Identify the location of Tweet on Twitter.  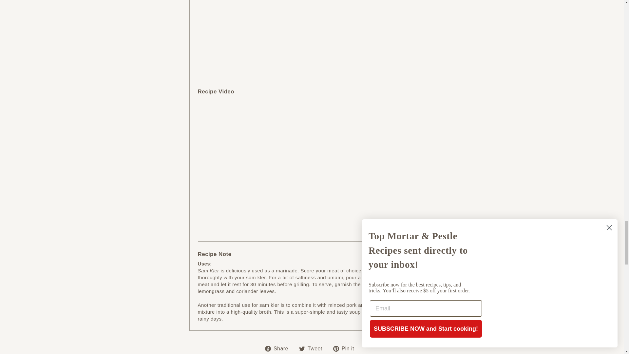
(313, 348).